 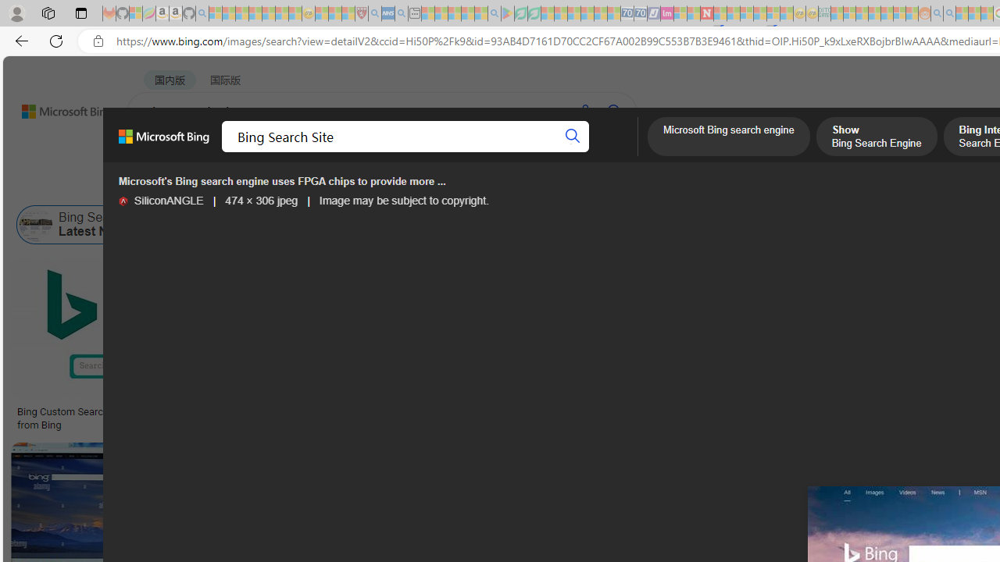 What do you see at coordinates (720, 14) in the screenshot?
I see `Trusted Community Engagement and Contributions | Guidelines` at bounding box center [720, 14].